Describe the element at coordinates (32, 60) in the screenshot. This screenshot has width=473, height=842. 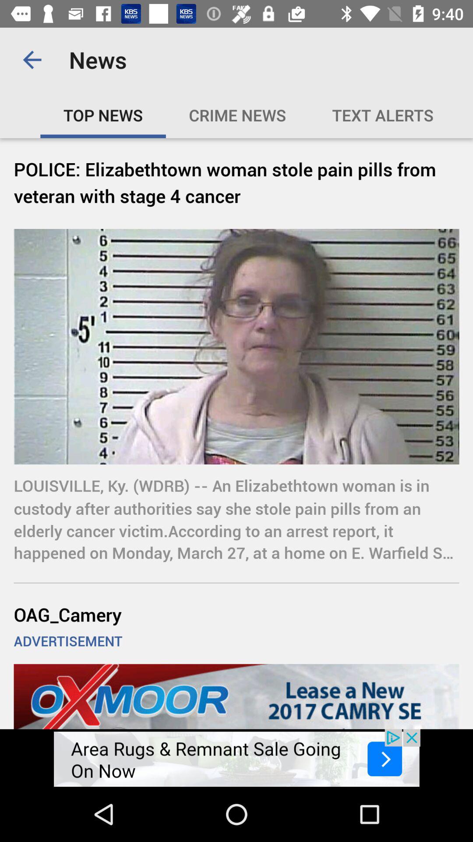
I see `choose app next to the news icon` at that location.